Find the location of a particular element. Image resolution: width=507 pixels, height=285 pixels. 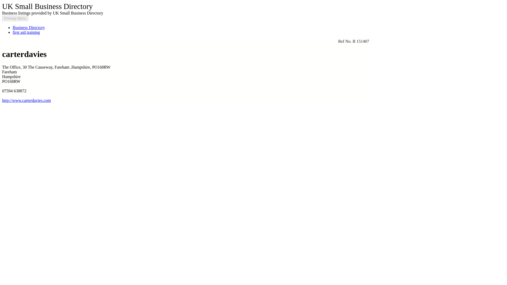

first aid training is located at coordinates (26, 32).